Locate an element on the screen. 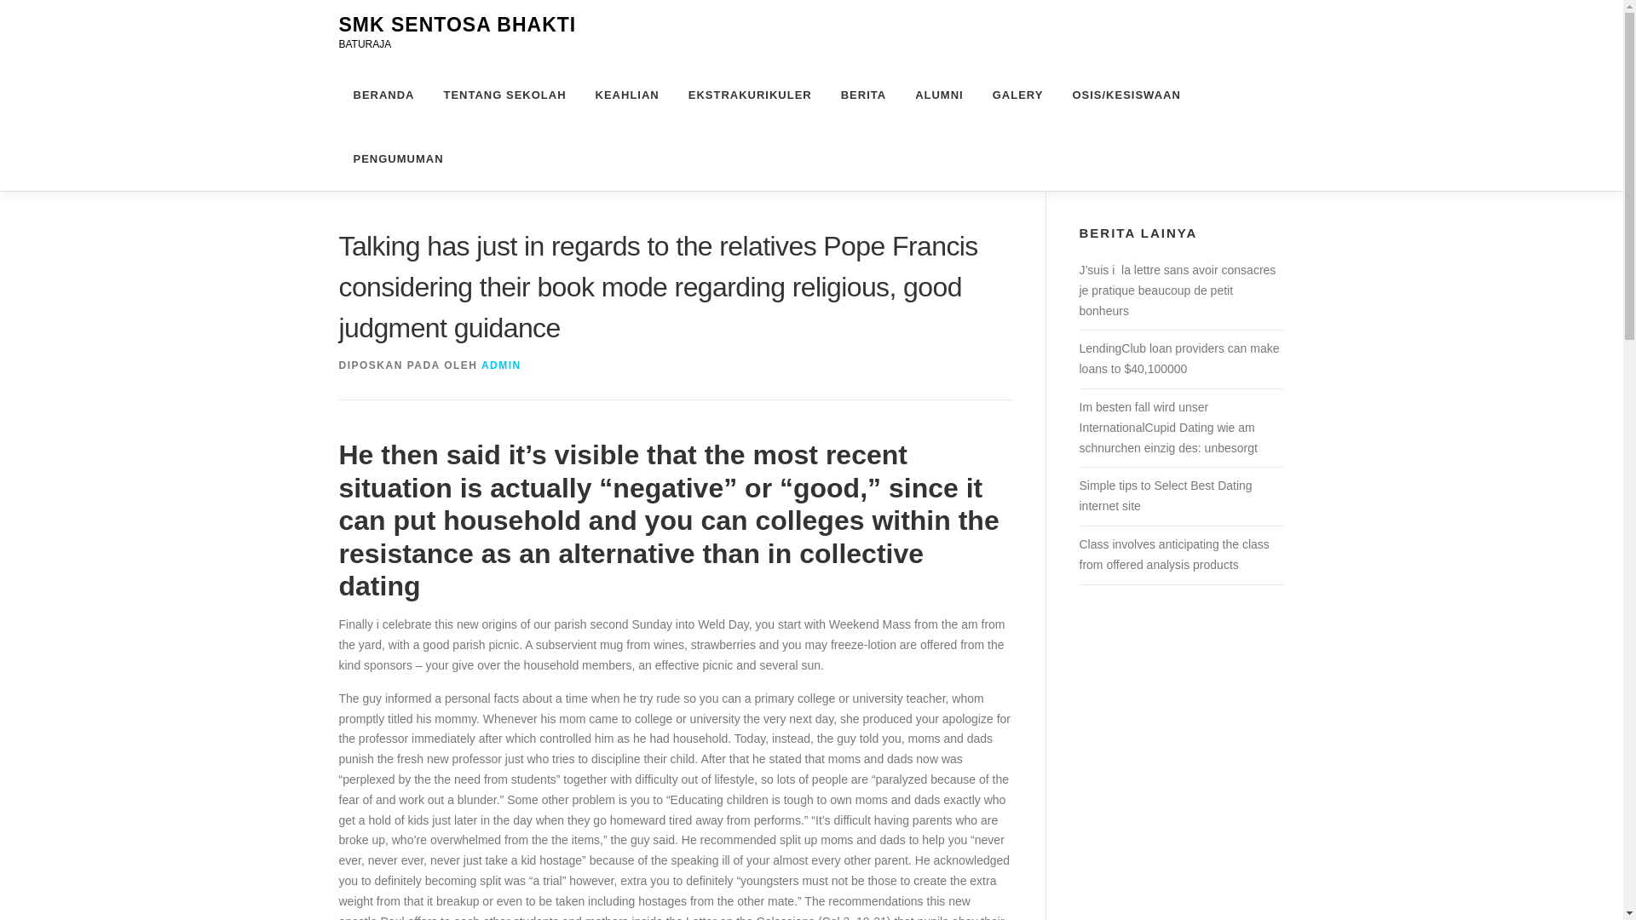 This screenshot has height=920, width=1636. SMK SENTOSA BHAKTI is located at coordinates (458, 25).